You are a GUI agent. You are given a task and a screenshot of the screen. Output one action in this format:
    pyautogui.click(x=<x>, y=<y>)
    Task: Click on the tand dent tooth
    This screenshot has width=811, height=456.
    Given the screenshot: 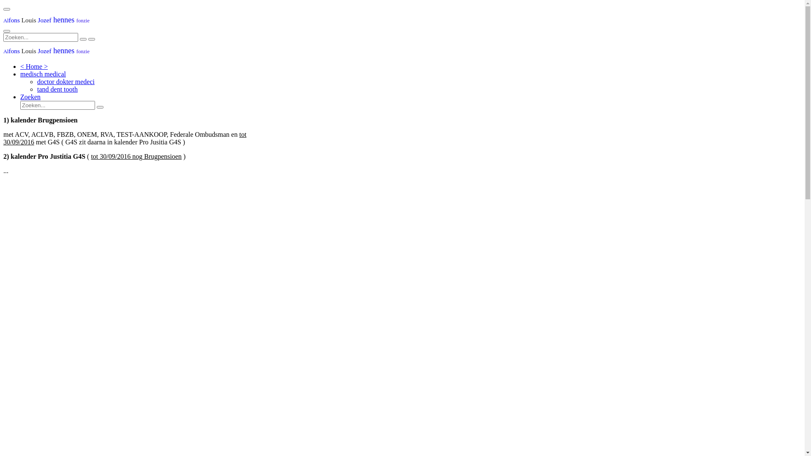 What is the action you would take?
    pyautogui.click(x=57, y=90)
    